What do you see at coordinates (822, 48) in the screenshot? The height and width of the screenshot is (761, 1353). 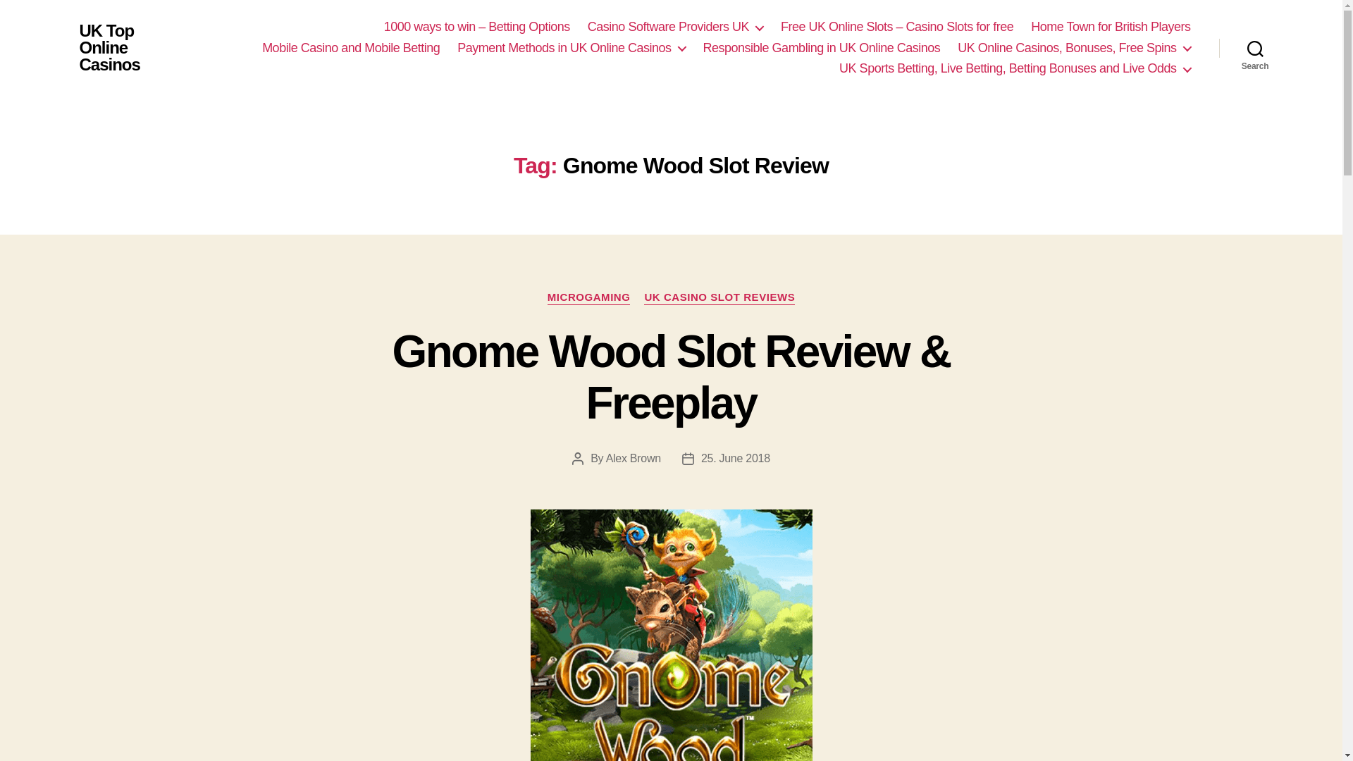 I see `Responsible Gambling in UK Online Casinos` at bounding box center [822, 48].